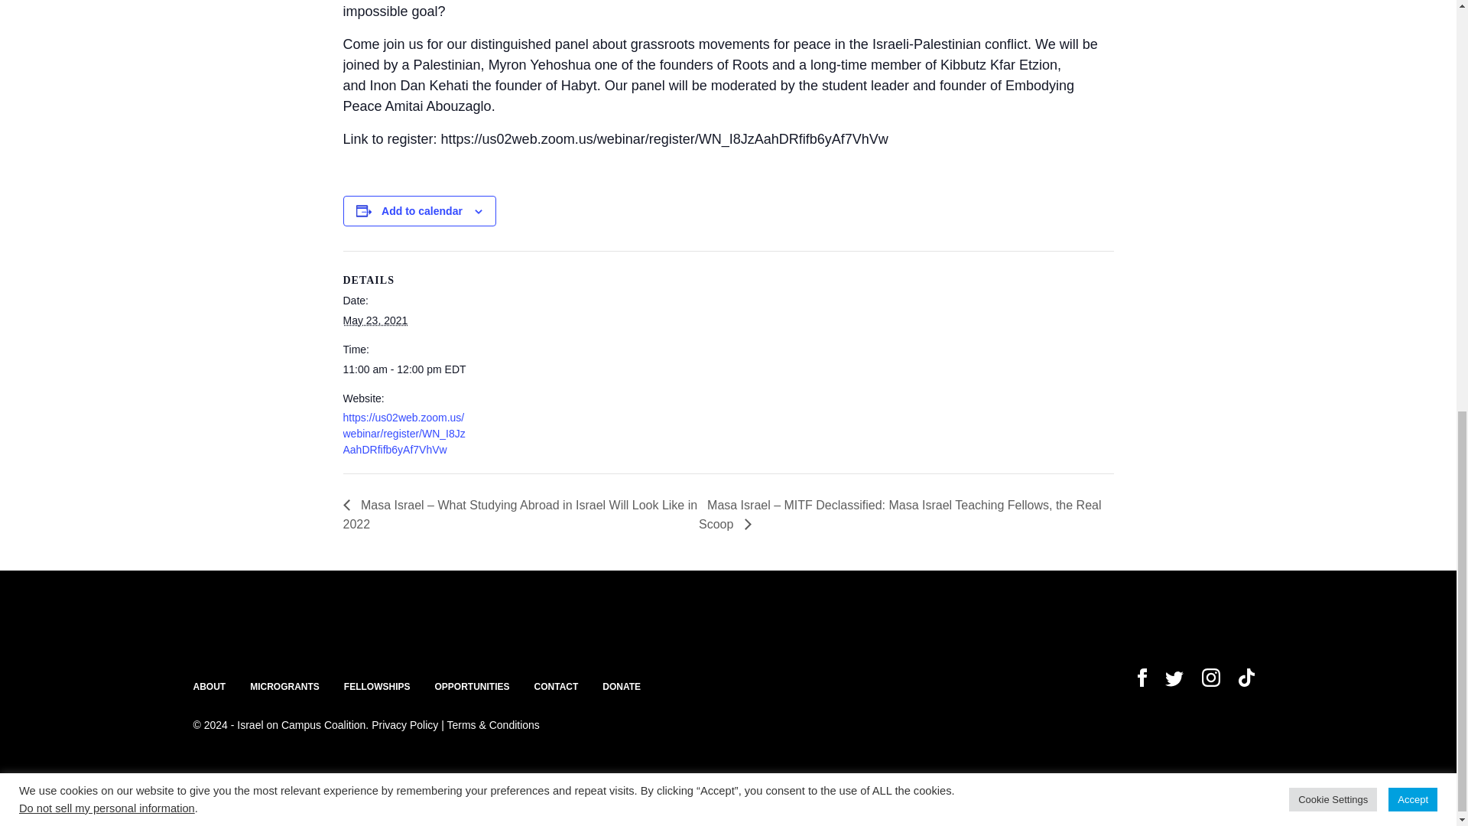  I want to click on 2021-05-23, so click(407, 369).